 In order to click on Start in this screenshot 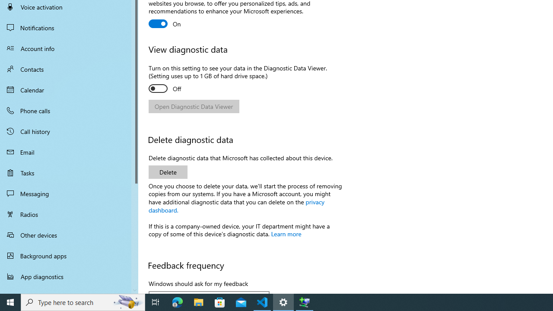, I will do `click(10, 302)`.